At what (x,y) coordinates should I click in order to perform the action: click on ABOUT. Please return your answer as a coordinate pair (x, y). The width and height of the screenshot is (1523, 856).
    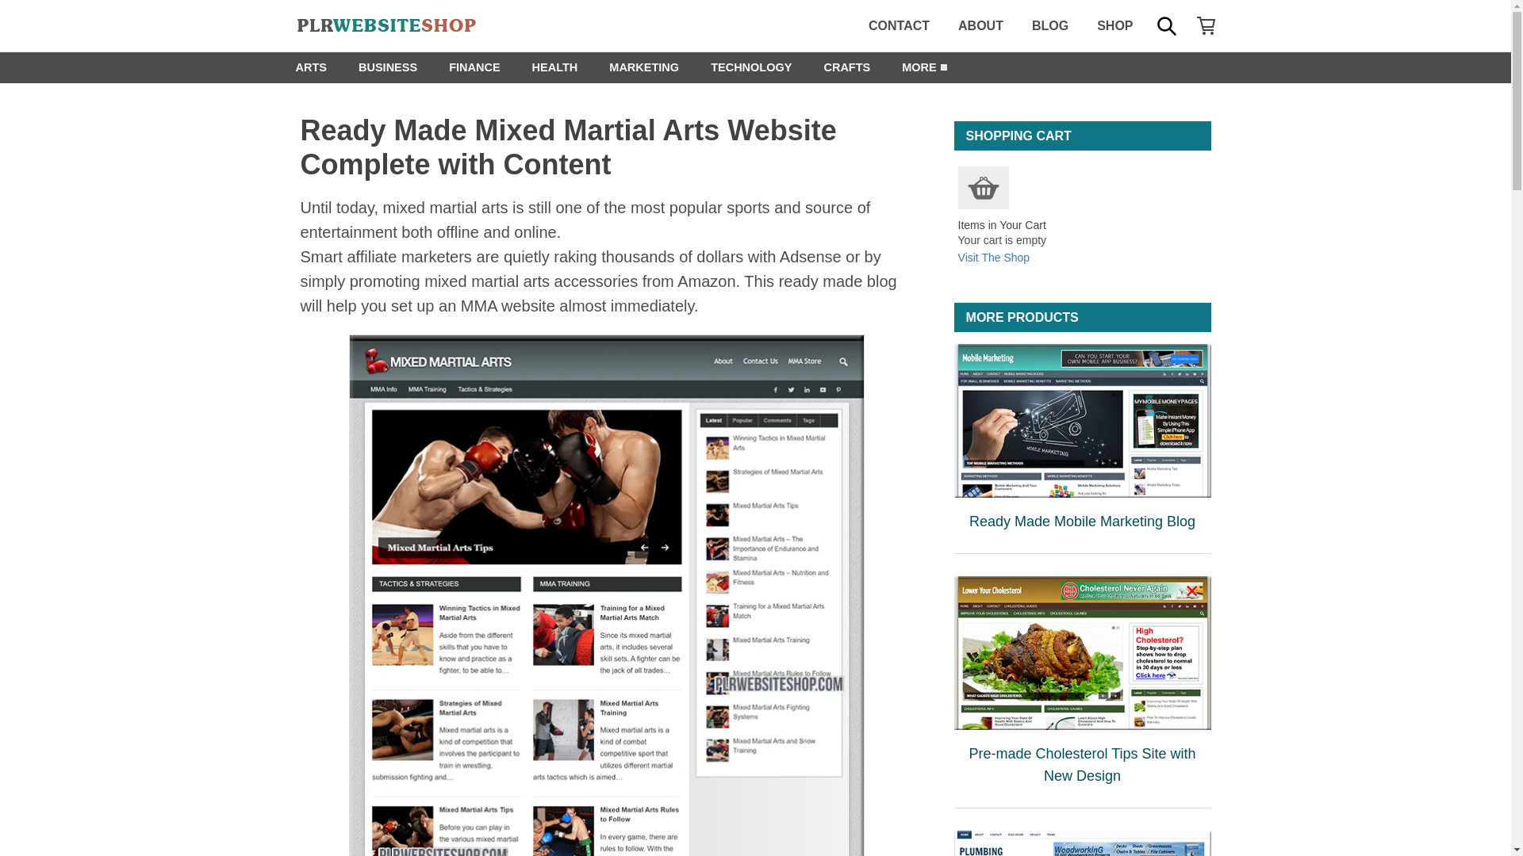
    Looking at the image, I should click on (980, 25).